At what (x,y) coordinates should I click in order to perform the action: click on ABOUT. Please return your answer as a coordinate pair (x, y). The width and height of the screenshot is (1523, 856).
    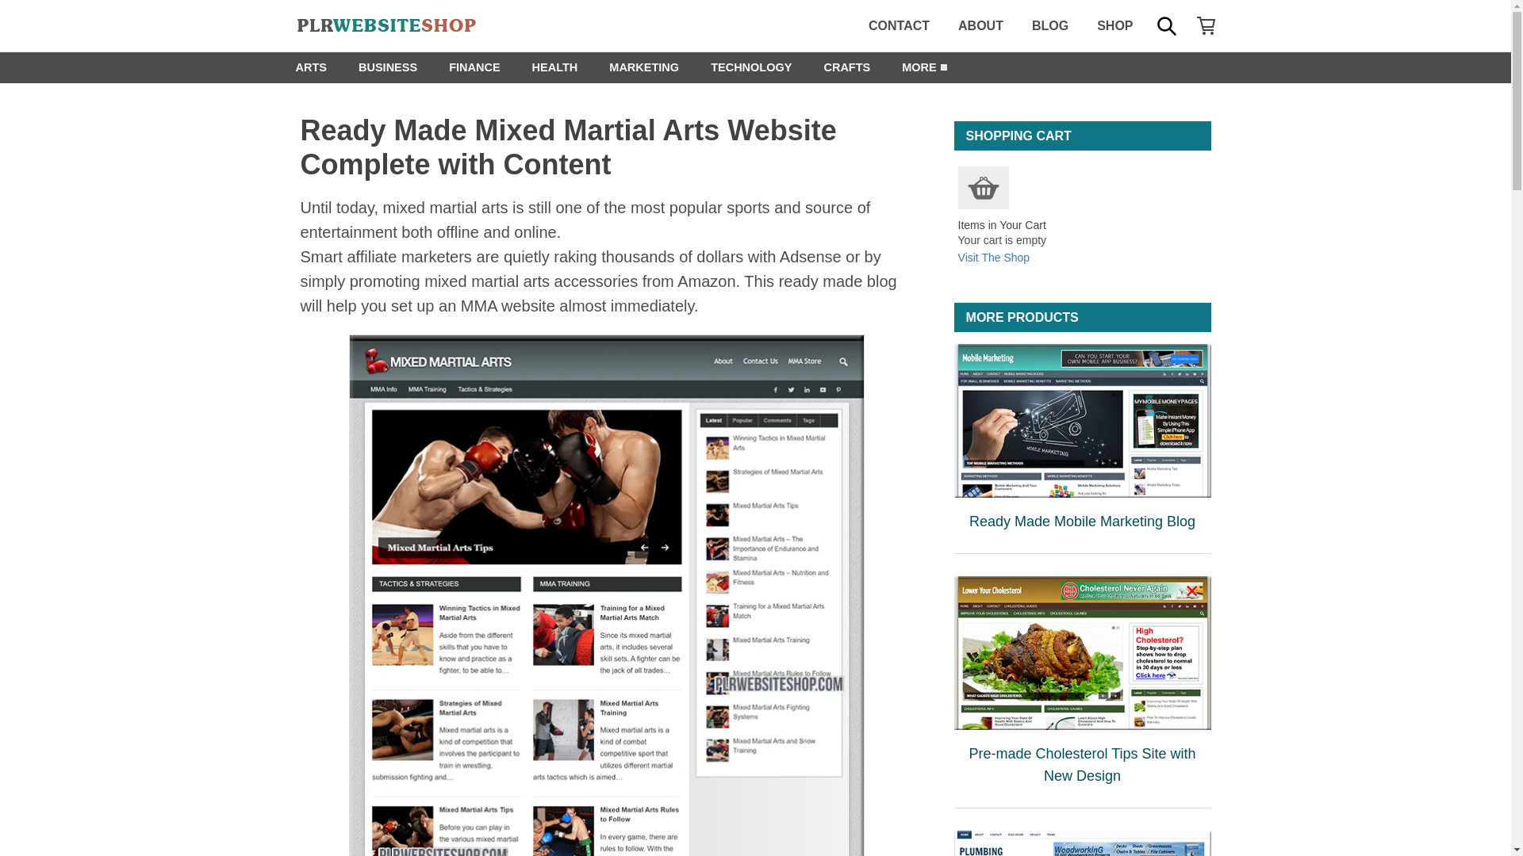
    Looking at the image, I should click on (980, 25).